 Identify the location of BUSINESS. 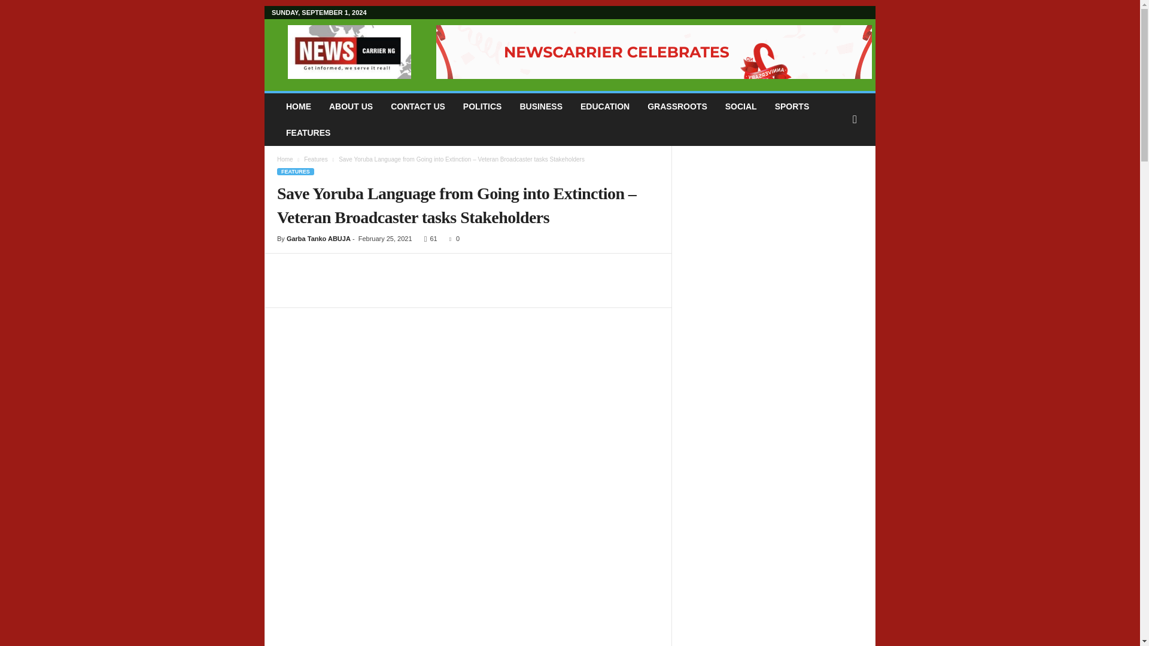
(540, 106).